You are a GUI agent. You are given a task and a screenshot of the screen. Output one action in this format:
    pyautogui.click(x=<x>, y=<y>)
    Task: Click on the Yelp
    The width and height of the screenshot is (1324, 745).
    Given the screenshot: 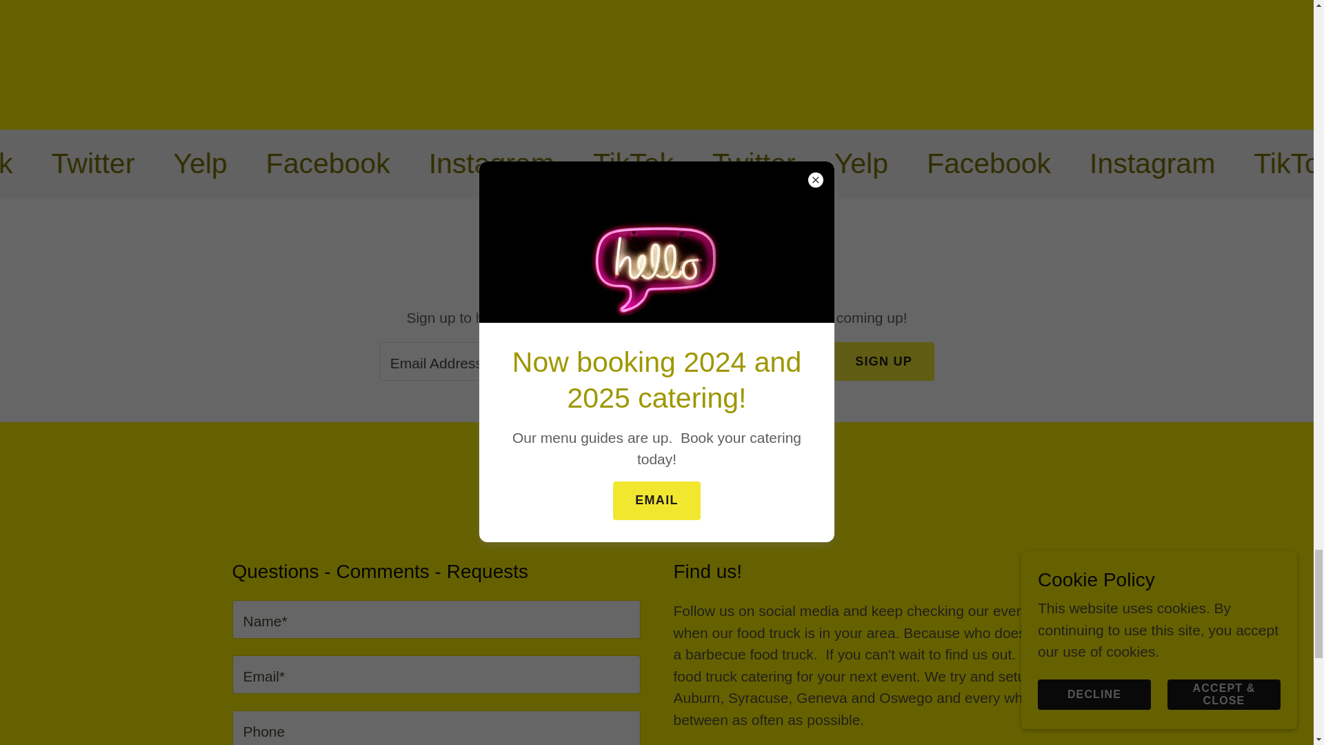 What is the action you would take?
    pyautogui.click(x=1218, y=163)
    